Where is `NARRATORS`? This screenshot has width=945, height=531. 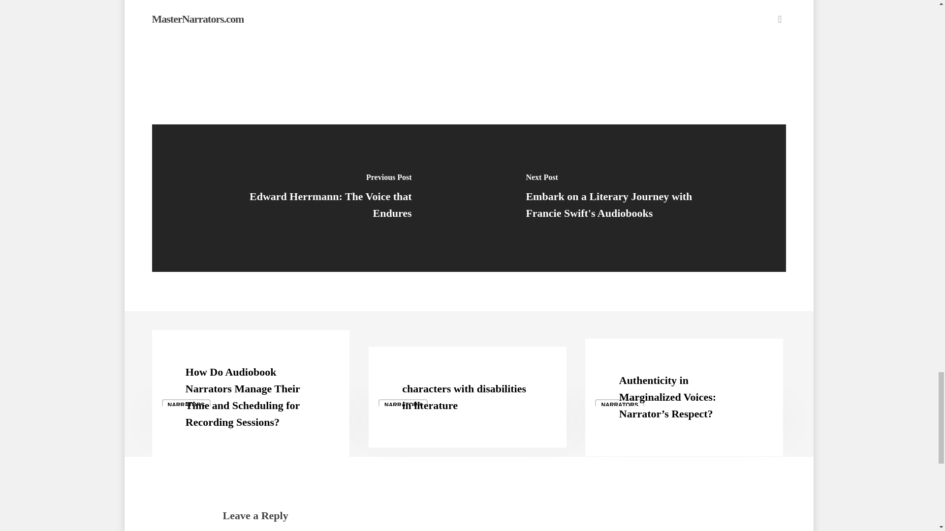 NARRATORS is located at coordinates (186, 405).